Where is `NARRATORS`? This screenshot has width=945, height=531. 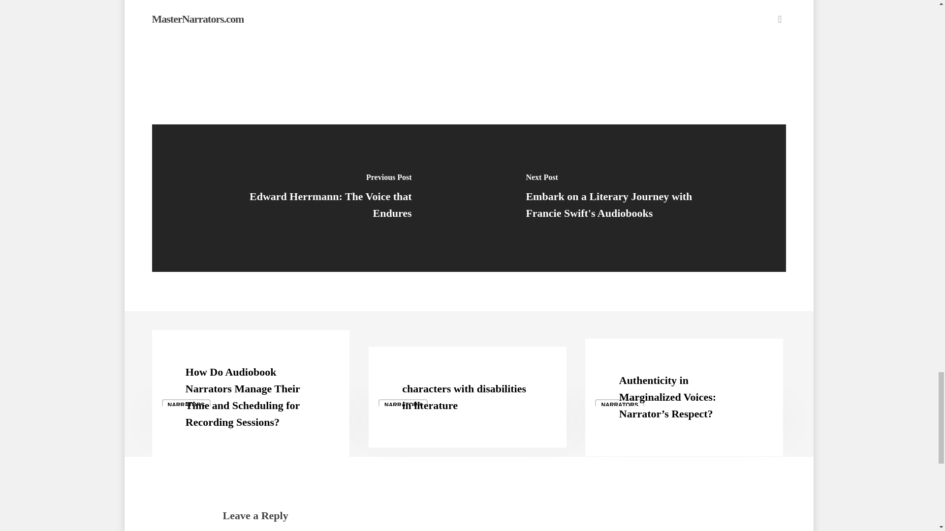 NARRATORS is located at coordinates (186, 405).